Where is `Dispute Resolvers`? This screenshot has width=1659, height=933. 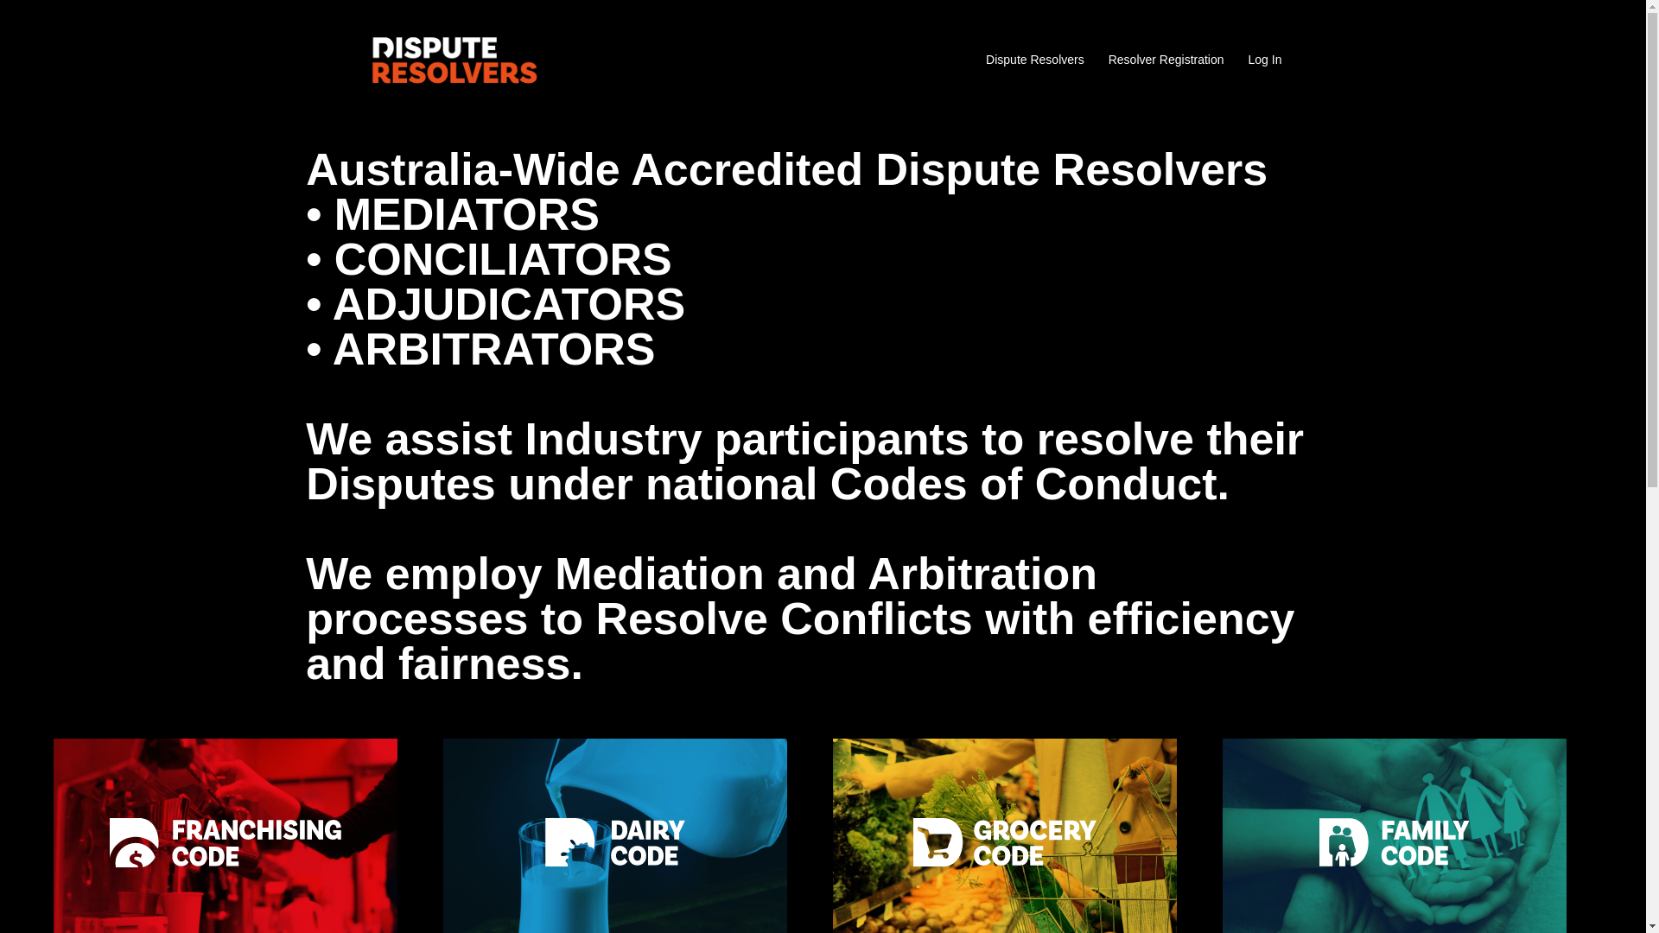 Dispute Resolvers is located at coordinates (1035, 60).